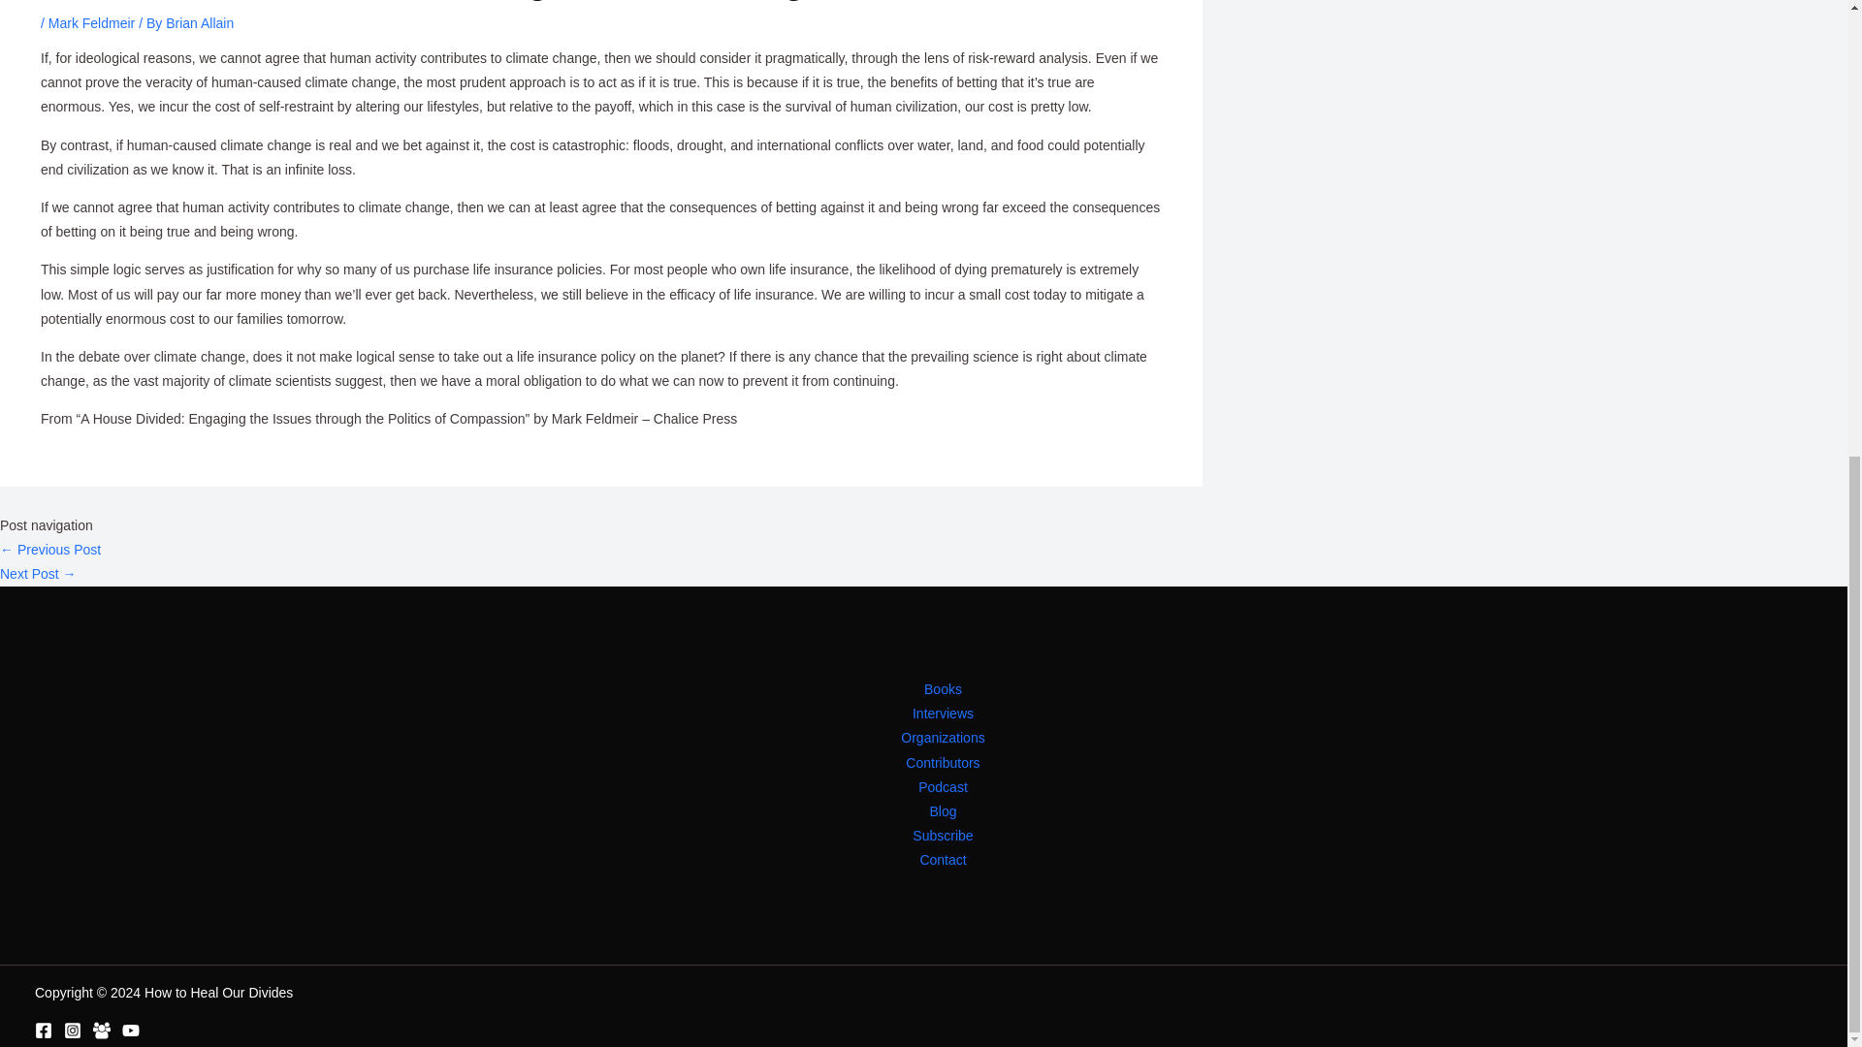  What do you see at coordinates (943, 714) in the screenshot?
I see `Interviews` at bounding box center [943, 714].